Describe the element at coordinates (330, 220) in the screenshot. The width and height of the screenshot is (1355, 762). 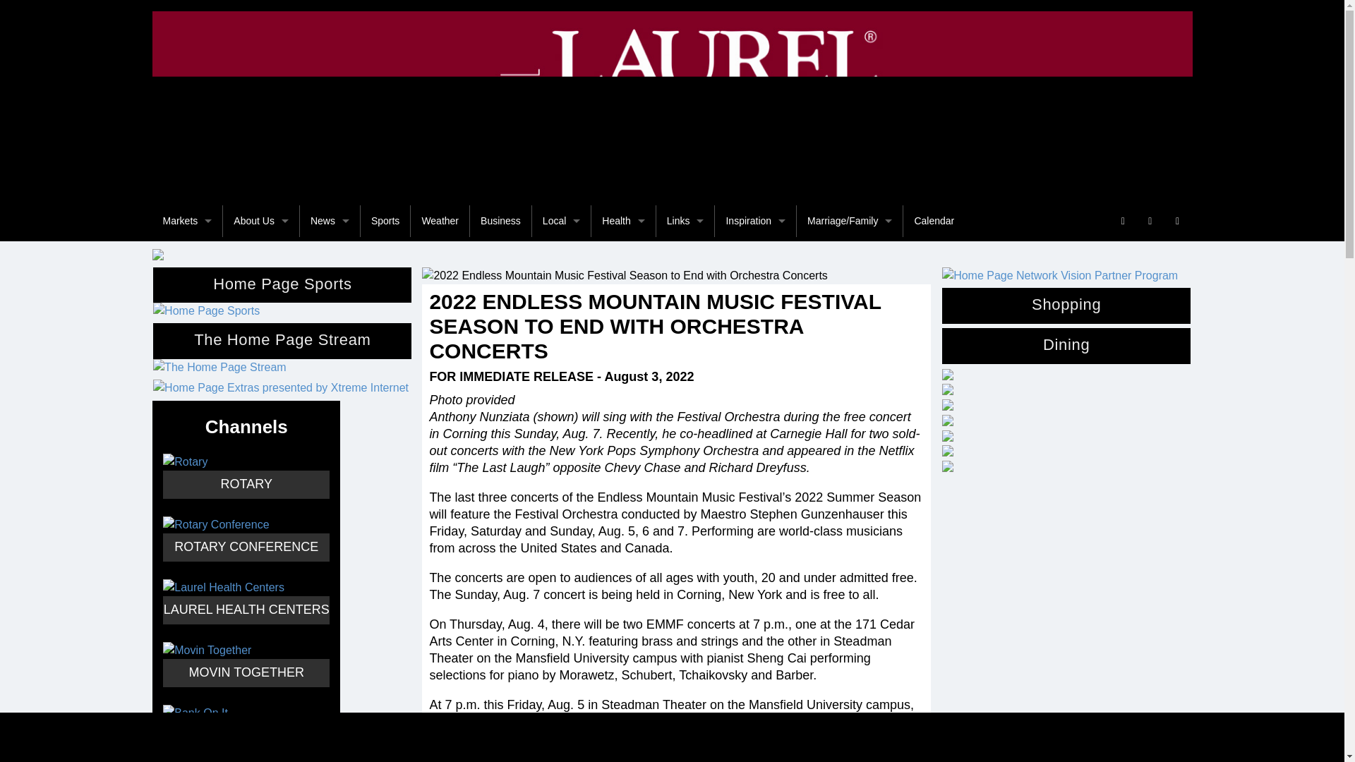
I see `News` at that location.